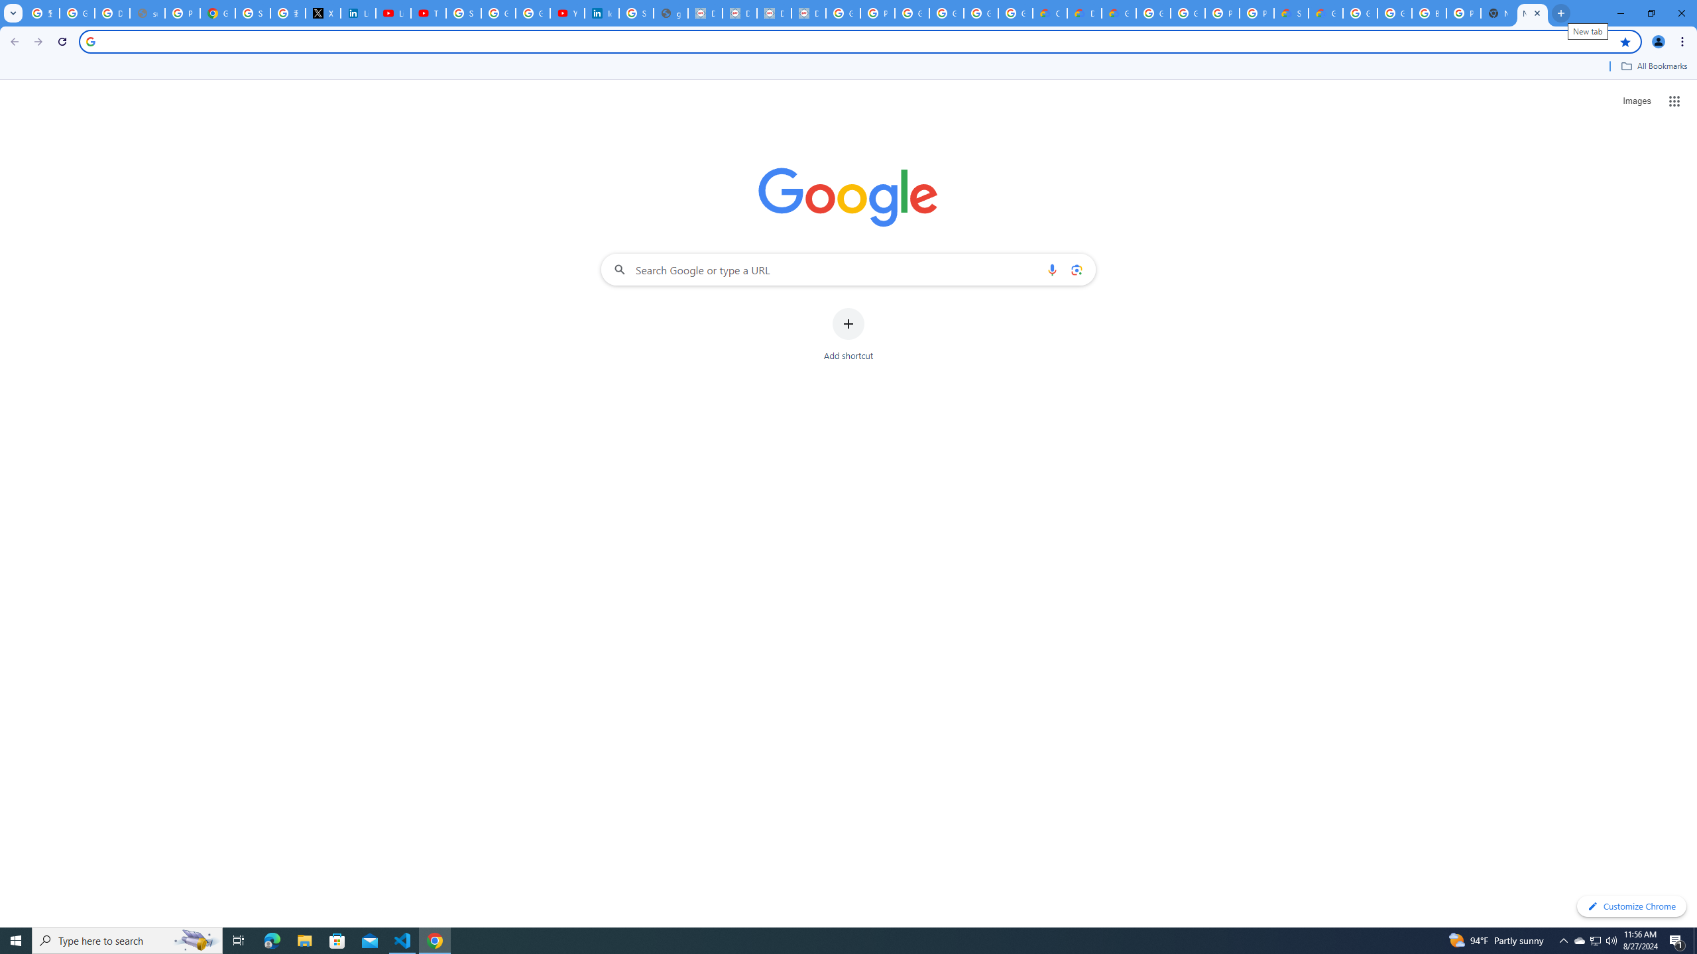  What do you see at coordinates (848, 269) in the screenshot?
I see `Search Google or type a URL` at bounding box center [848, 269].